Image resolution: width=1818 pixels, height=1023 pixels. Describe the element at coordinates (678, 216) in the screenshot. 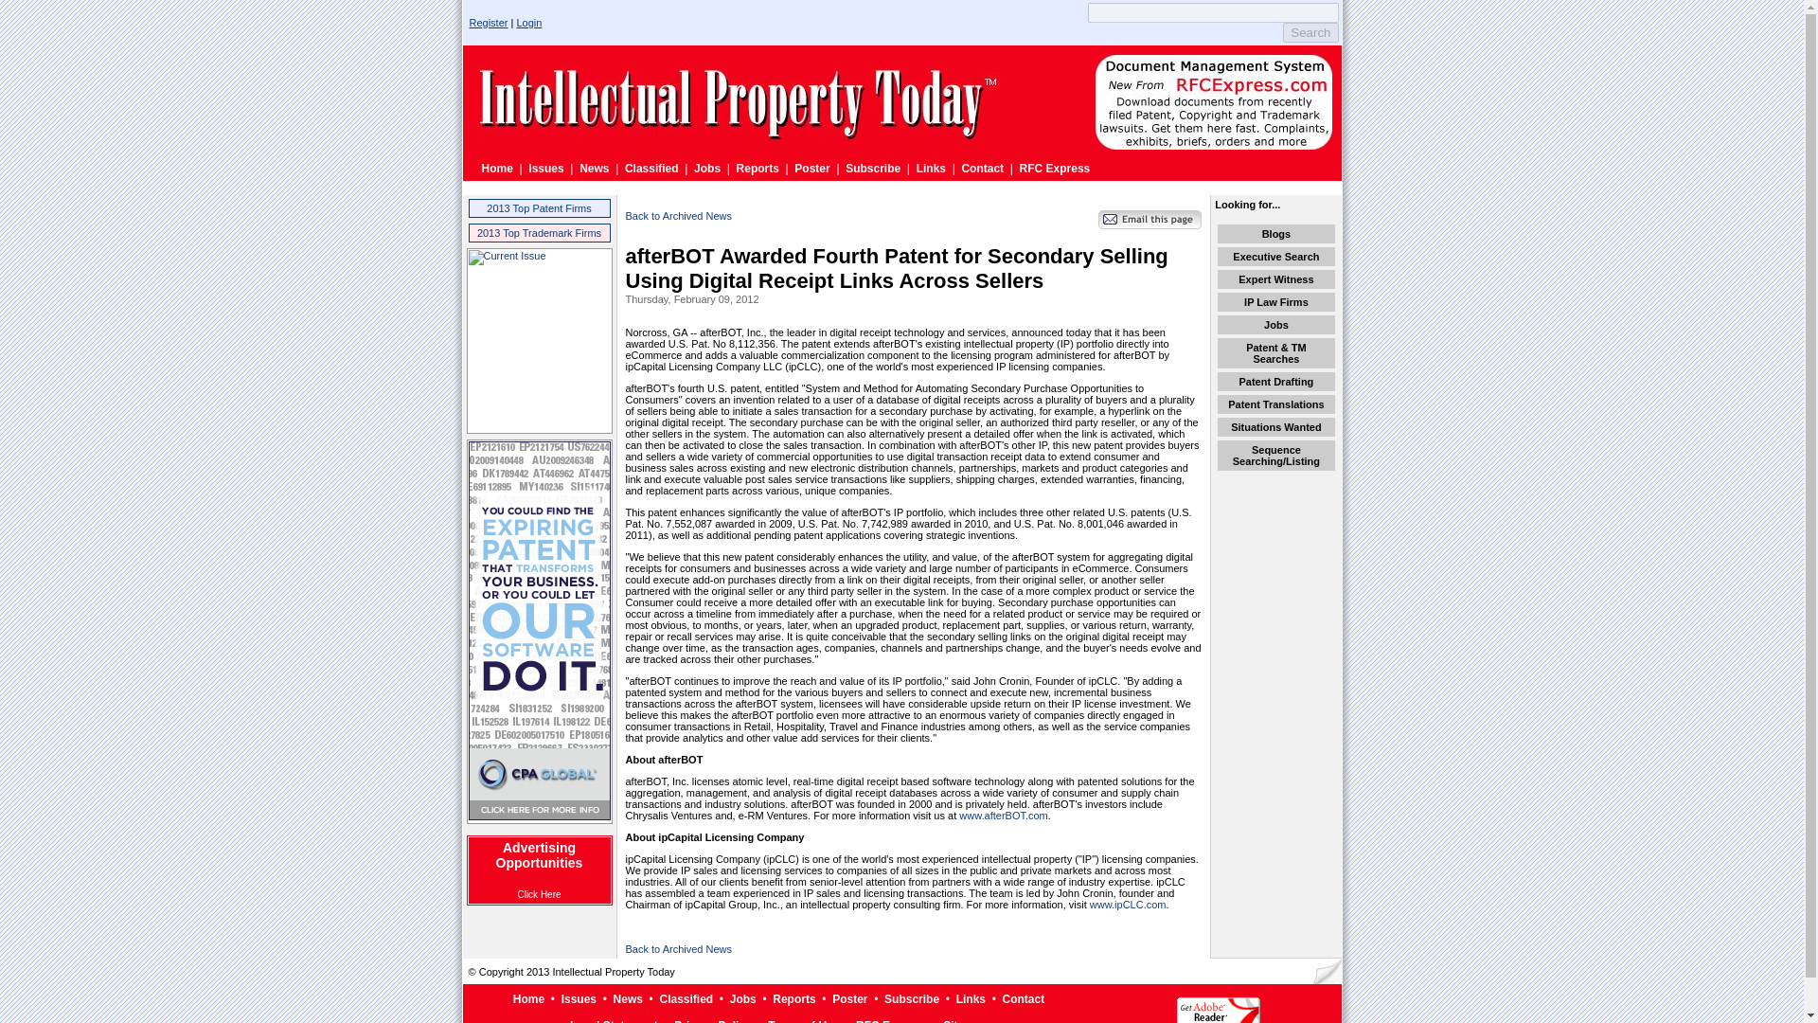

I see `Back to Archived News` at that location.